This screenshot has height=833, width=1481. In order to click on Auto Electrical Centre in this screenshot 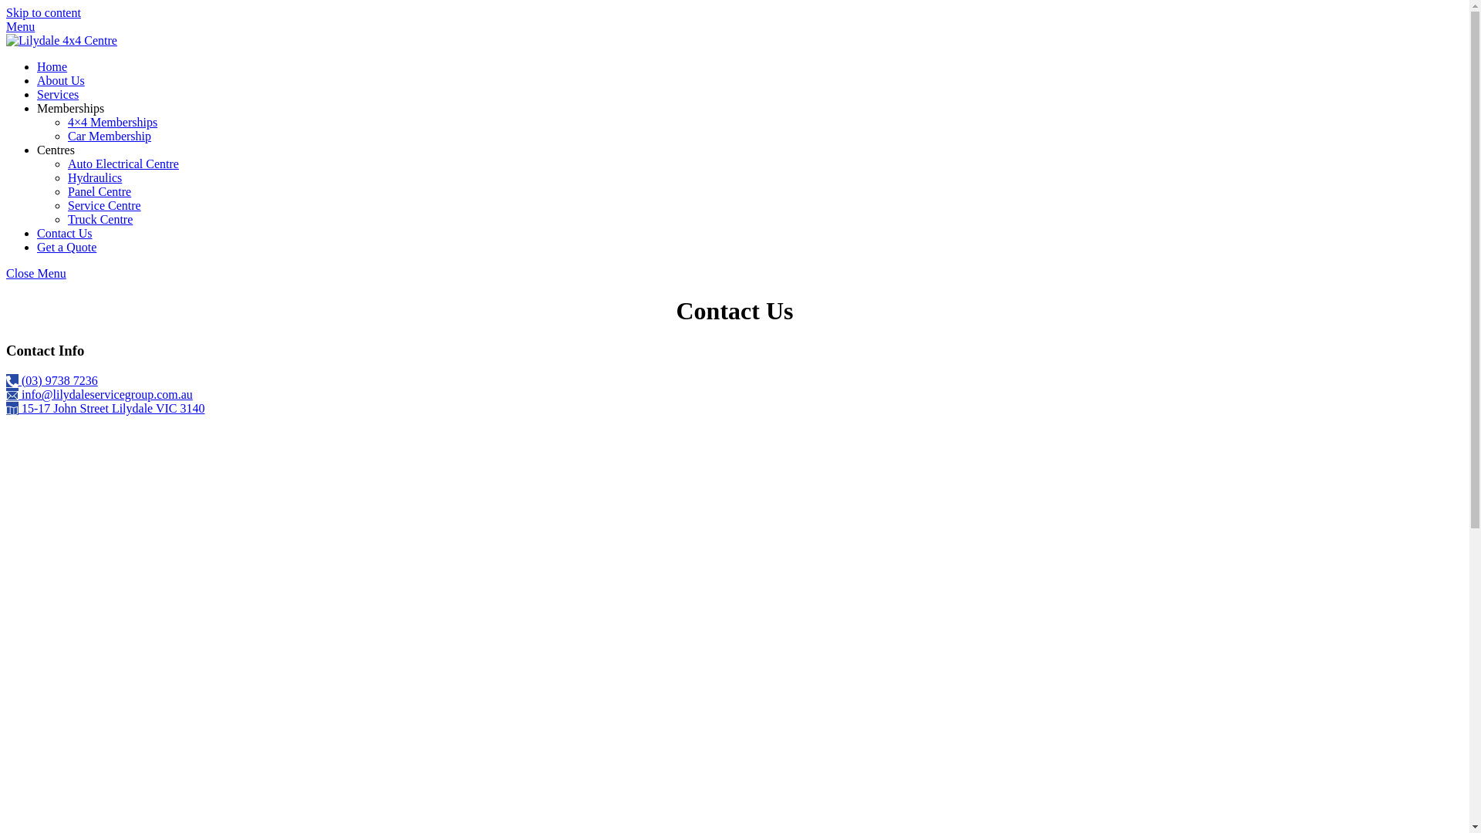, I will do `click(123, 164)`.